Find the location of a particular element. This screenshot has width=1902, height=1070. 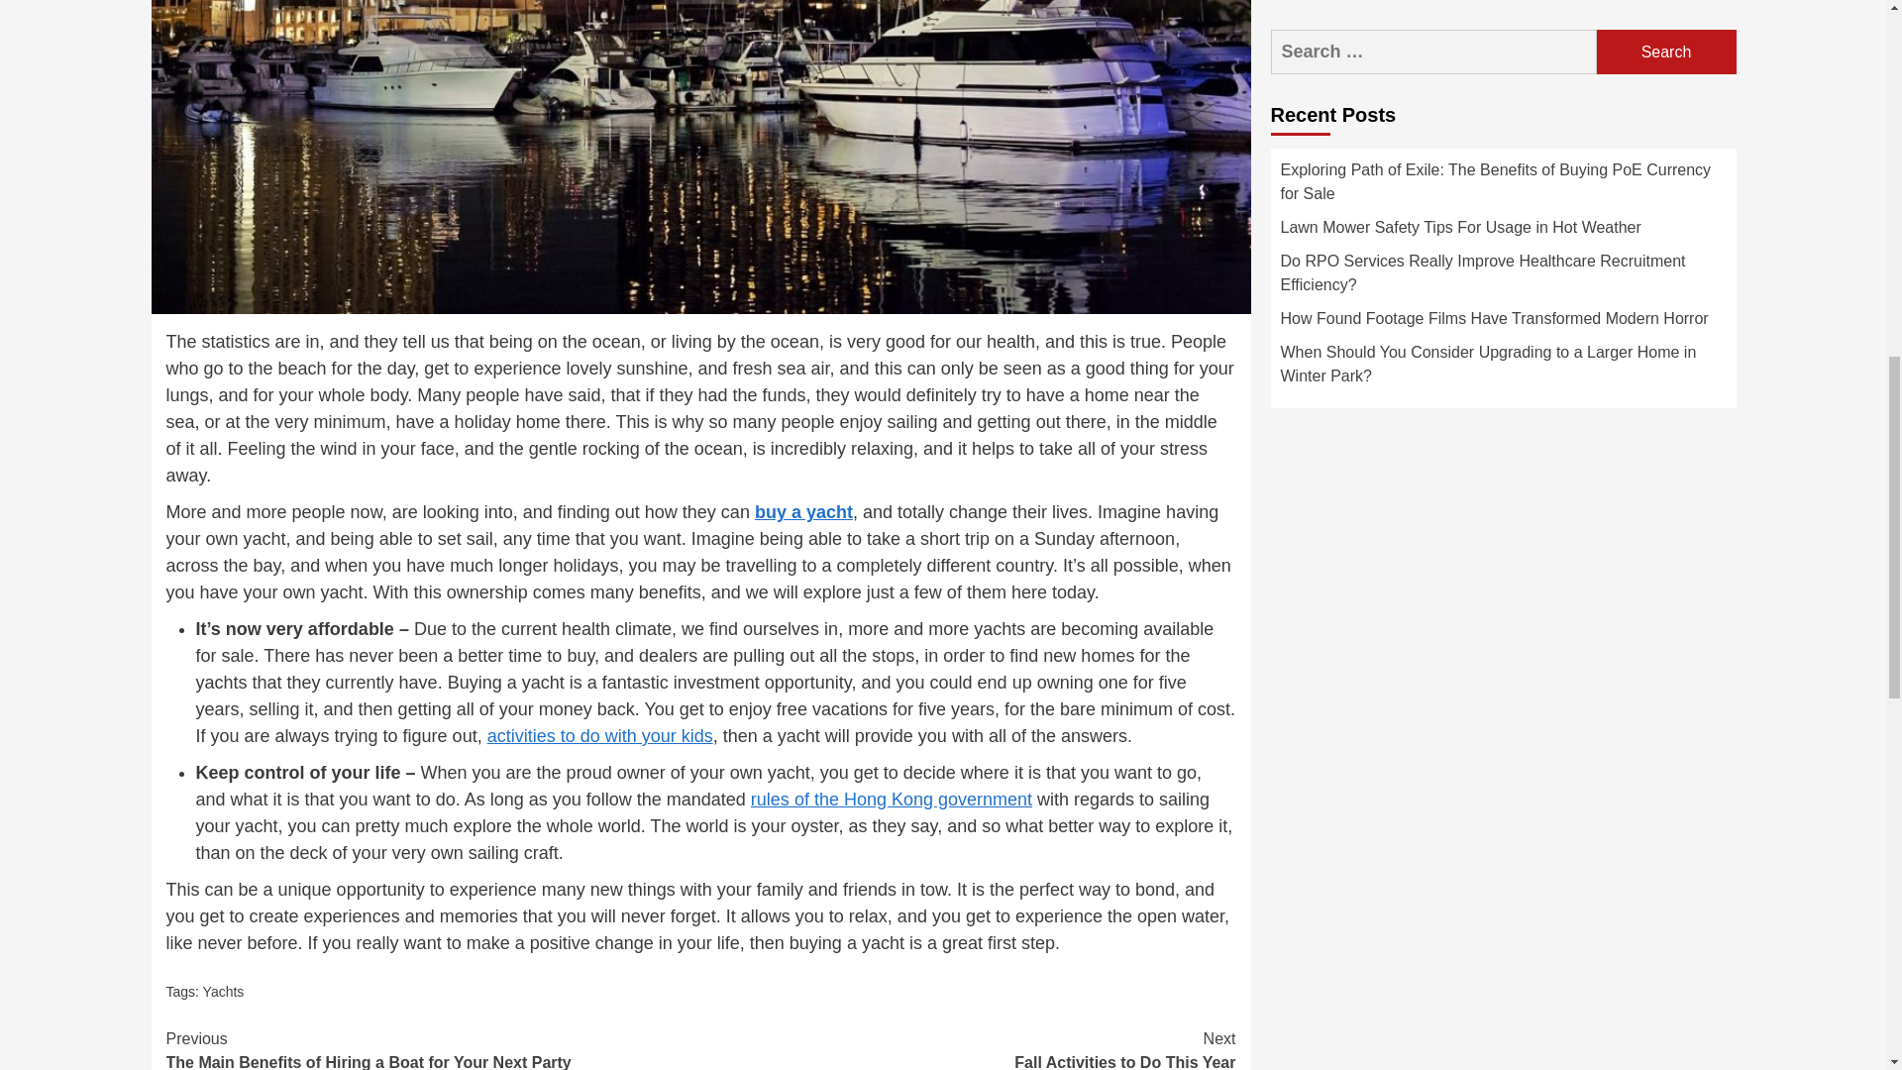

activities to do with your kids is located at coordinates (969, 1048).